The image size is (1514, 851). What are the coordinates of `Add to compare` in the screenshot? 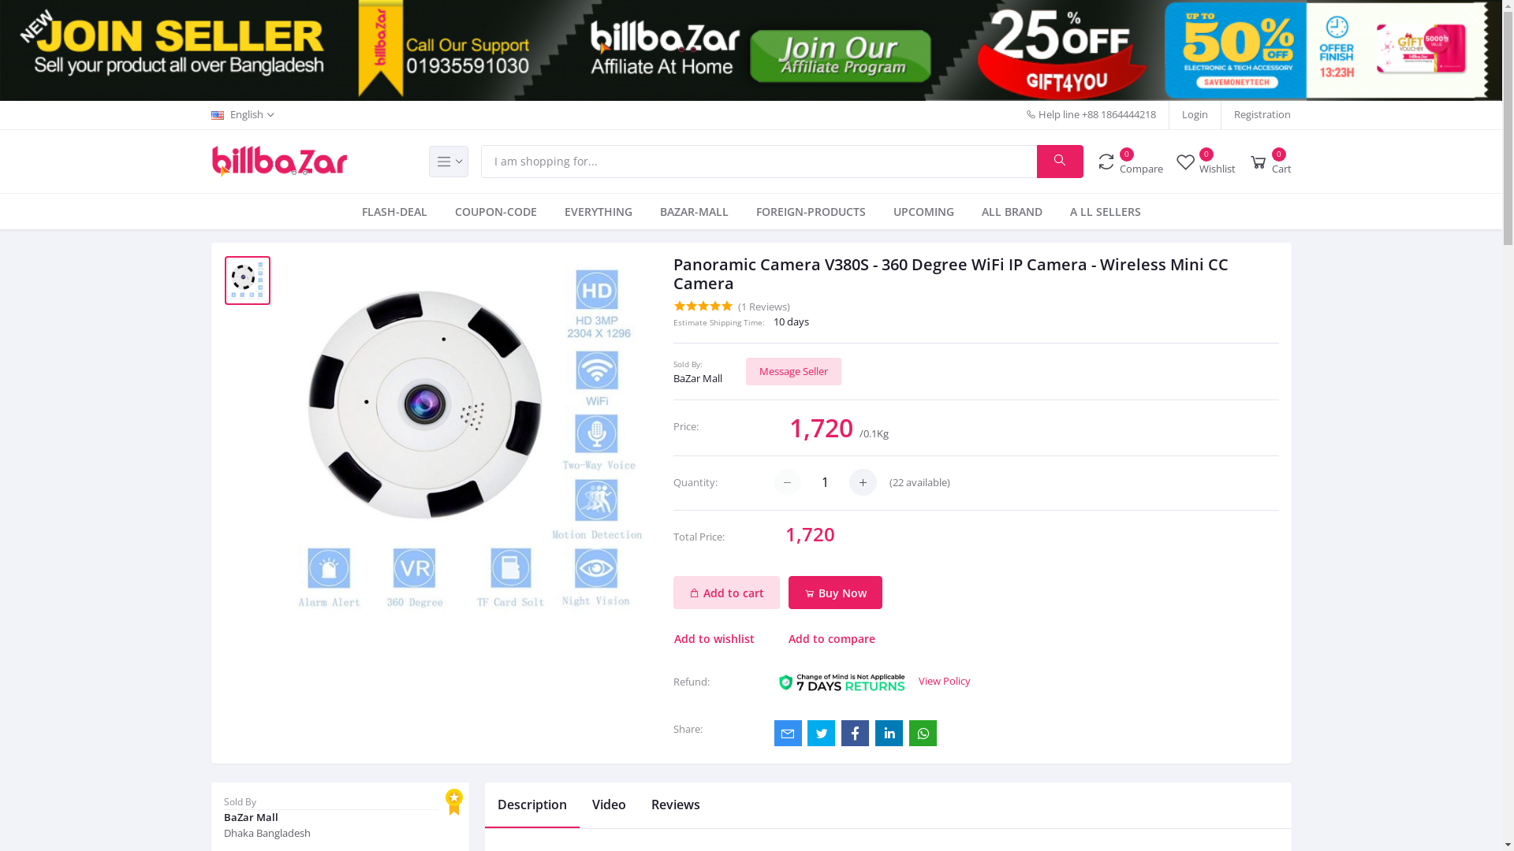 It's located at (831, 638).